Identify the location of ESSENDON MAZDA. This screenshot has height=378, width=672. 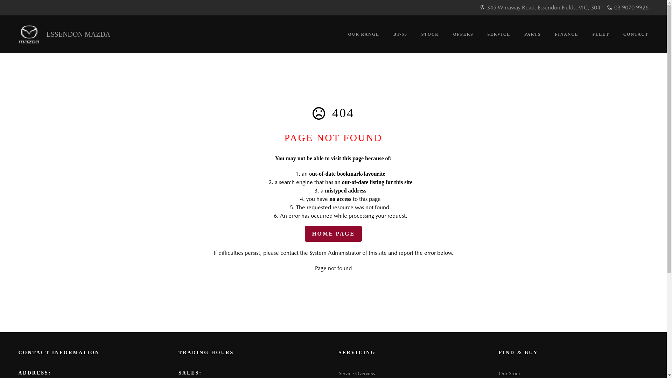
(64, 34).